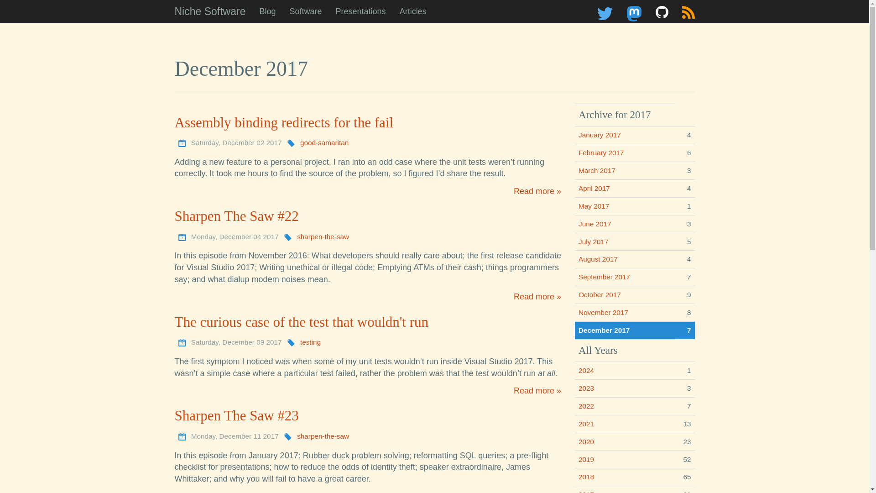 The width and height of the screenshot is (876, 493). What do you see at coordinates (306, 11) in the screenshot?
I see `Software` at bounding box center [306, 11].